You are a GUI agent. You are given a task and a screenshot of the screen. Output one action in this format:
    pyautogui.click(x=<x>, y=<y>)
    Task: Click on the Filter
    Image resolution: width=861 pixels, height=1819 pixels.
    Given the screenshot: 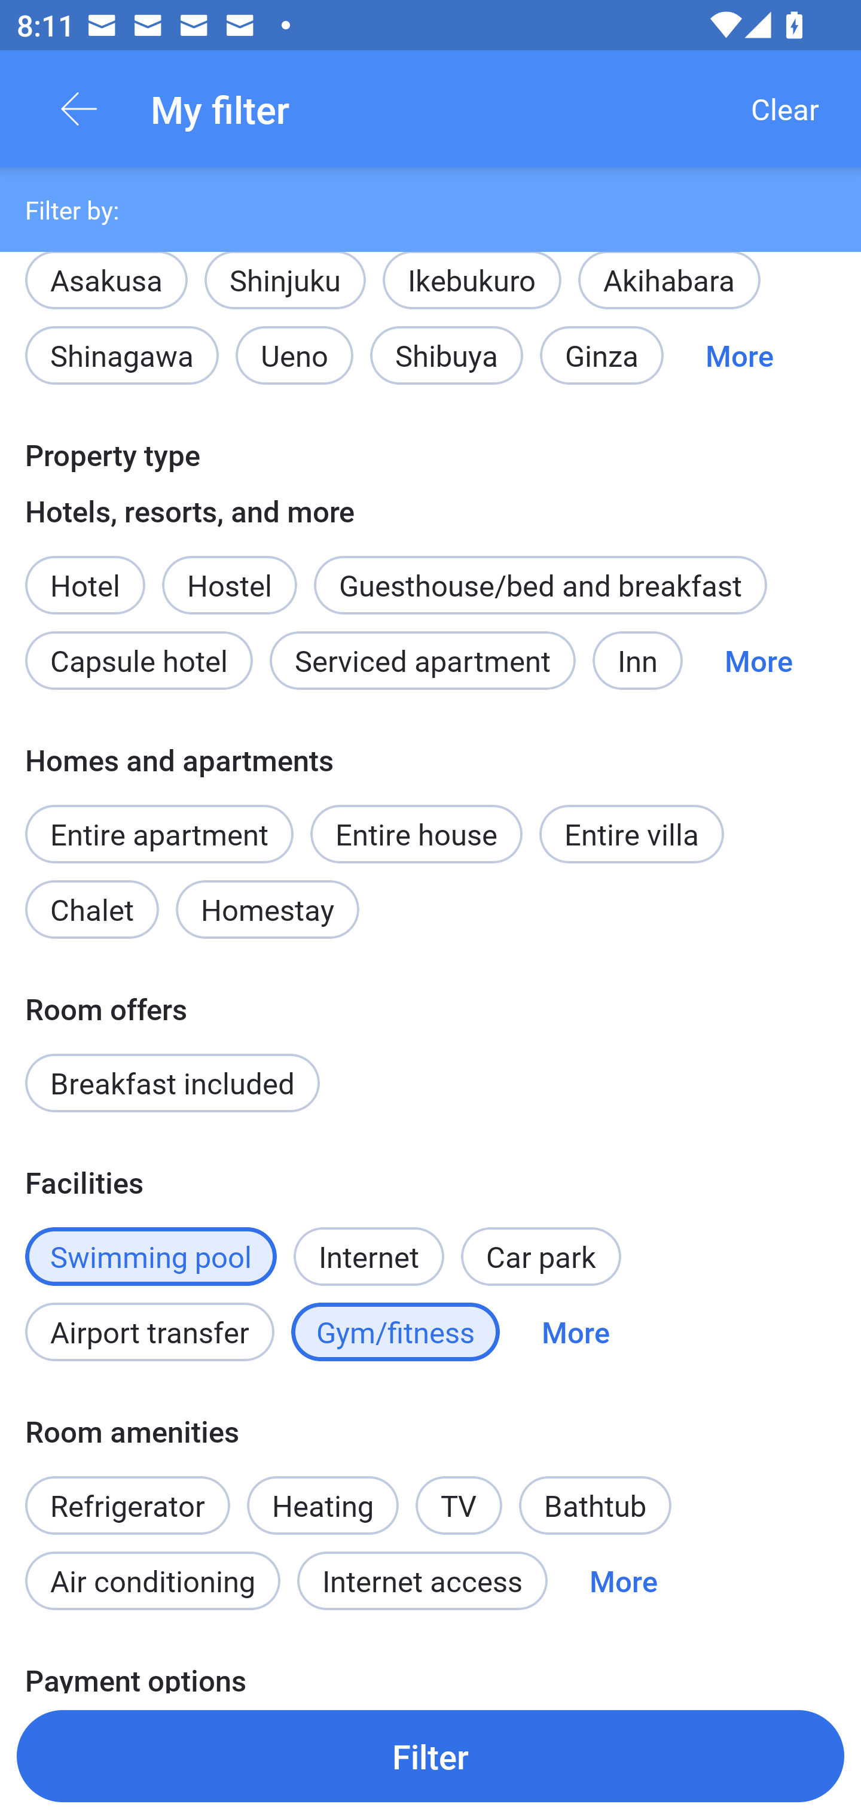 What is the action you would take?
    pyautogui.click(x=430, y=1756)
    